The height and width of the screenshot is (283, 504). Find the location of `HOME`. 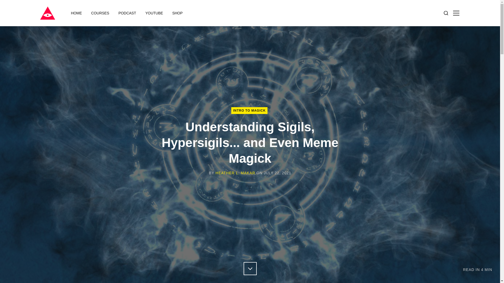

HOME is located at coordinates (76, 13).